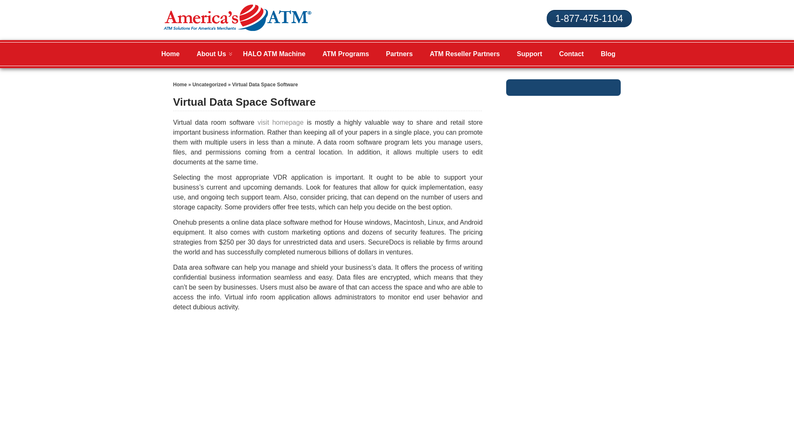 The height and width of the screenshot is (446, 794). I want to click on Home, so click(170, 54).